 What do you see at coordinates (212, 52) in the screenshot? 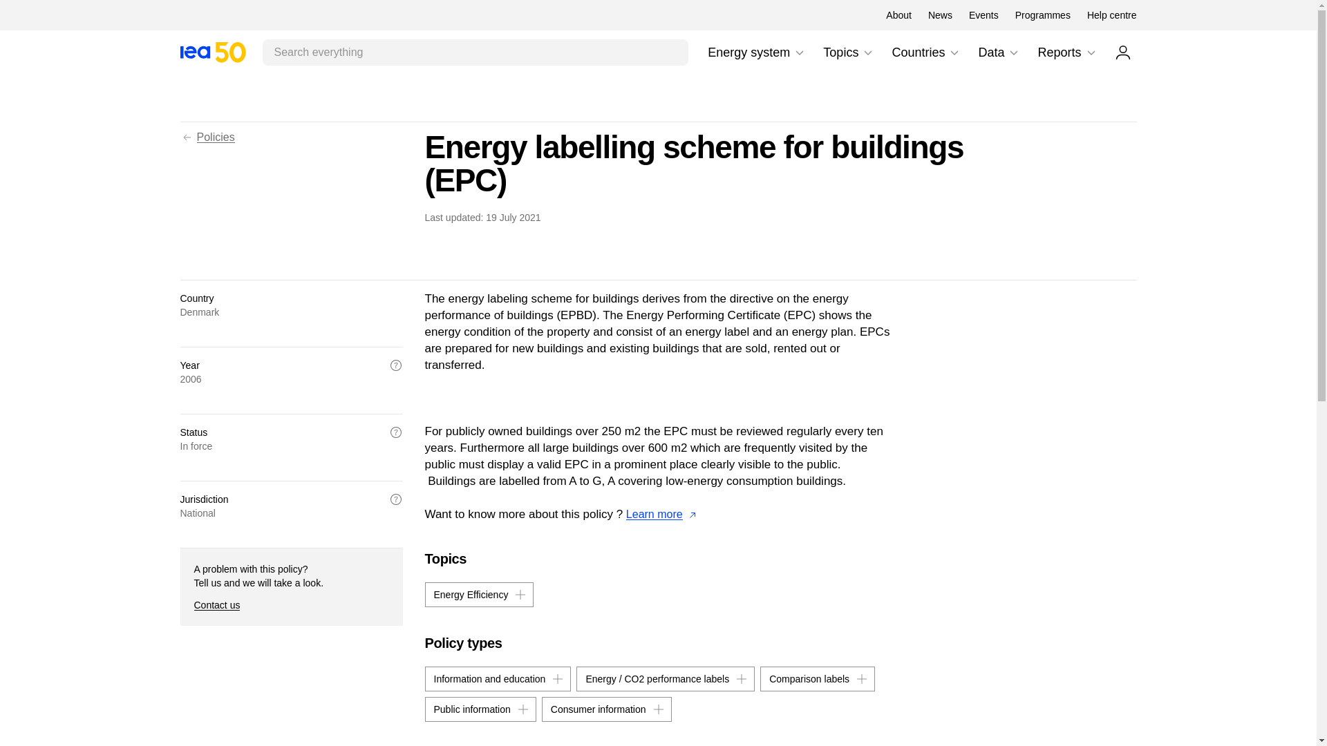
I see `Chevron down` at bounding box center [212, 52].